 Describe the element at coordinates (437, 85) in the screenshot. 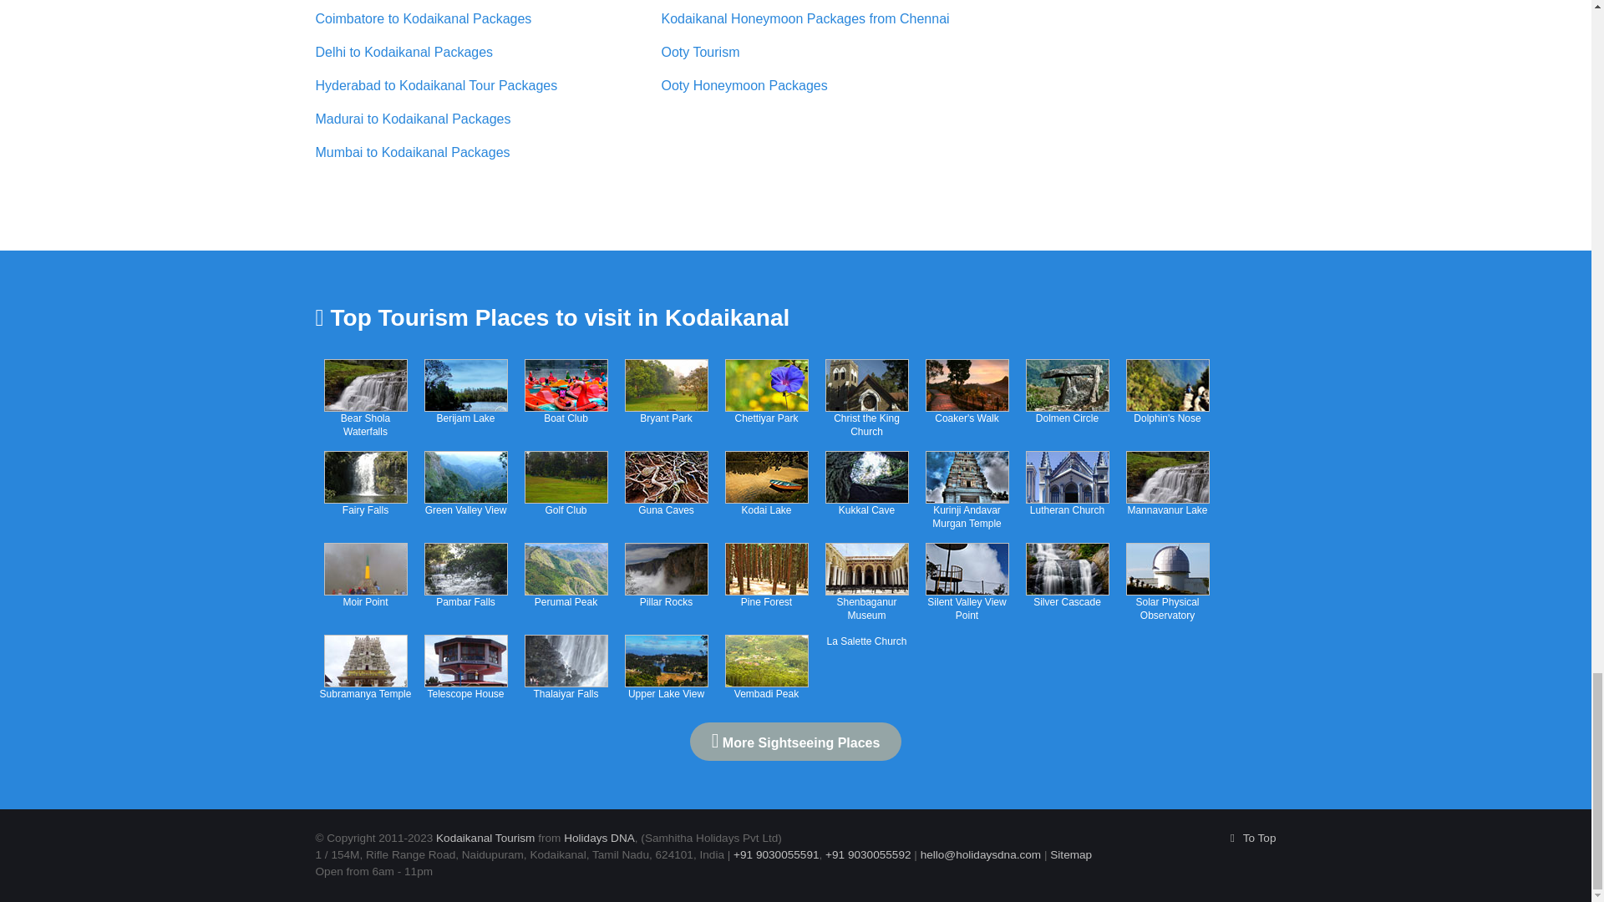

I see `Hyderabad to Kodaikanal Tour Packages` at that location.